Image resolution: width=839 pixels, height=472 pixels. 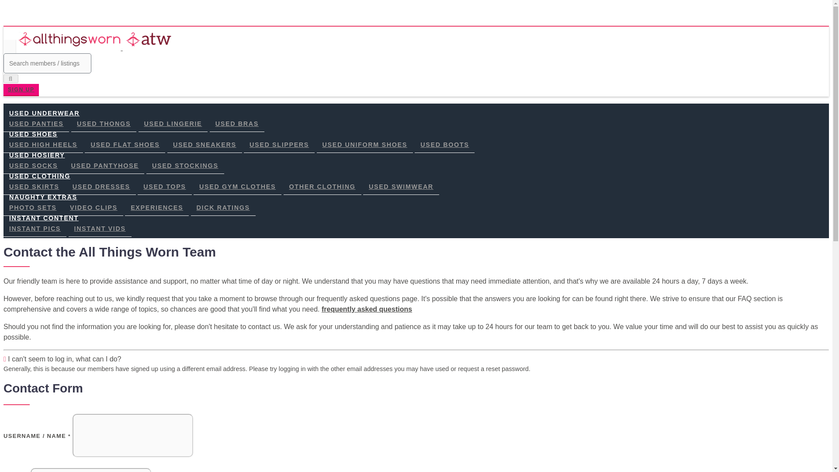 What do you see at coordinates (44, 218) in the screenshot?
I see `INSTANT CONTENT` at bounding box center [44, 218].